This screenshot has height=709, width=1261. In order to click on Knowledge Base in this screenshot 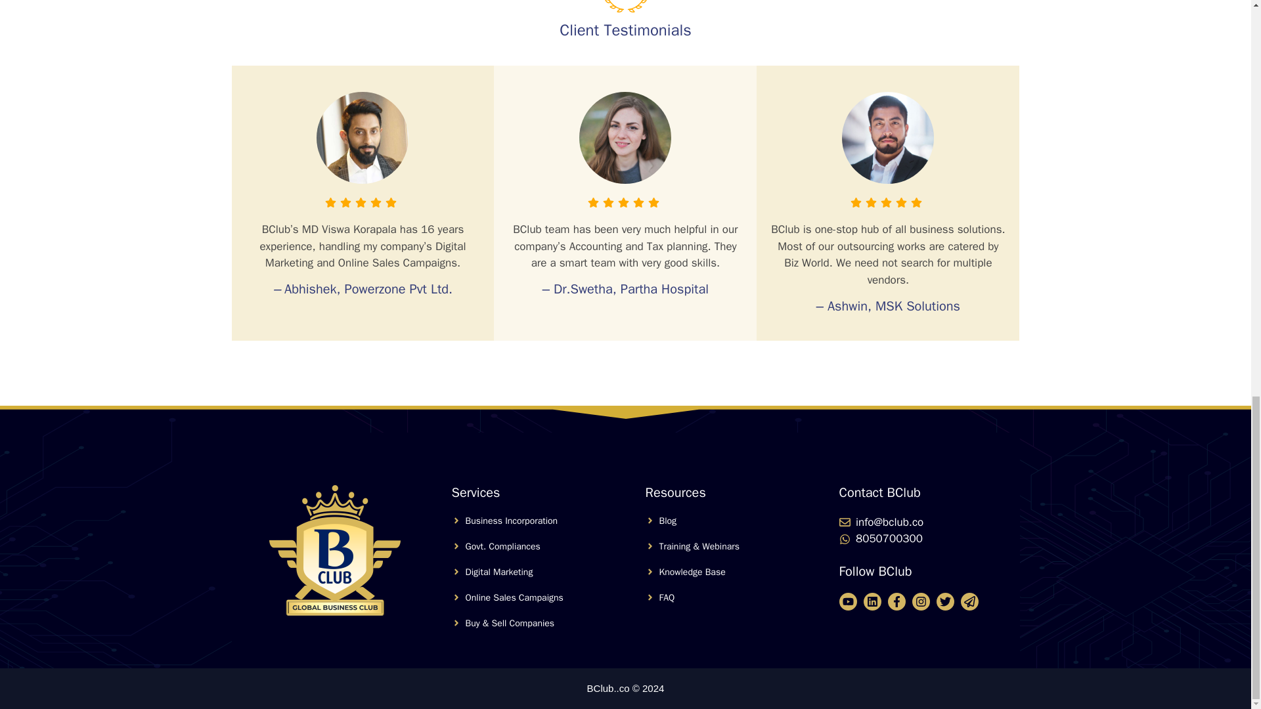, I will do `click(692, 572)`.